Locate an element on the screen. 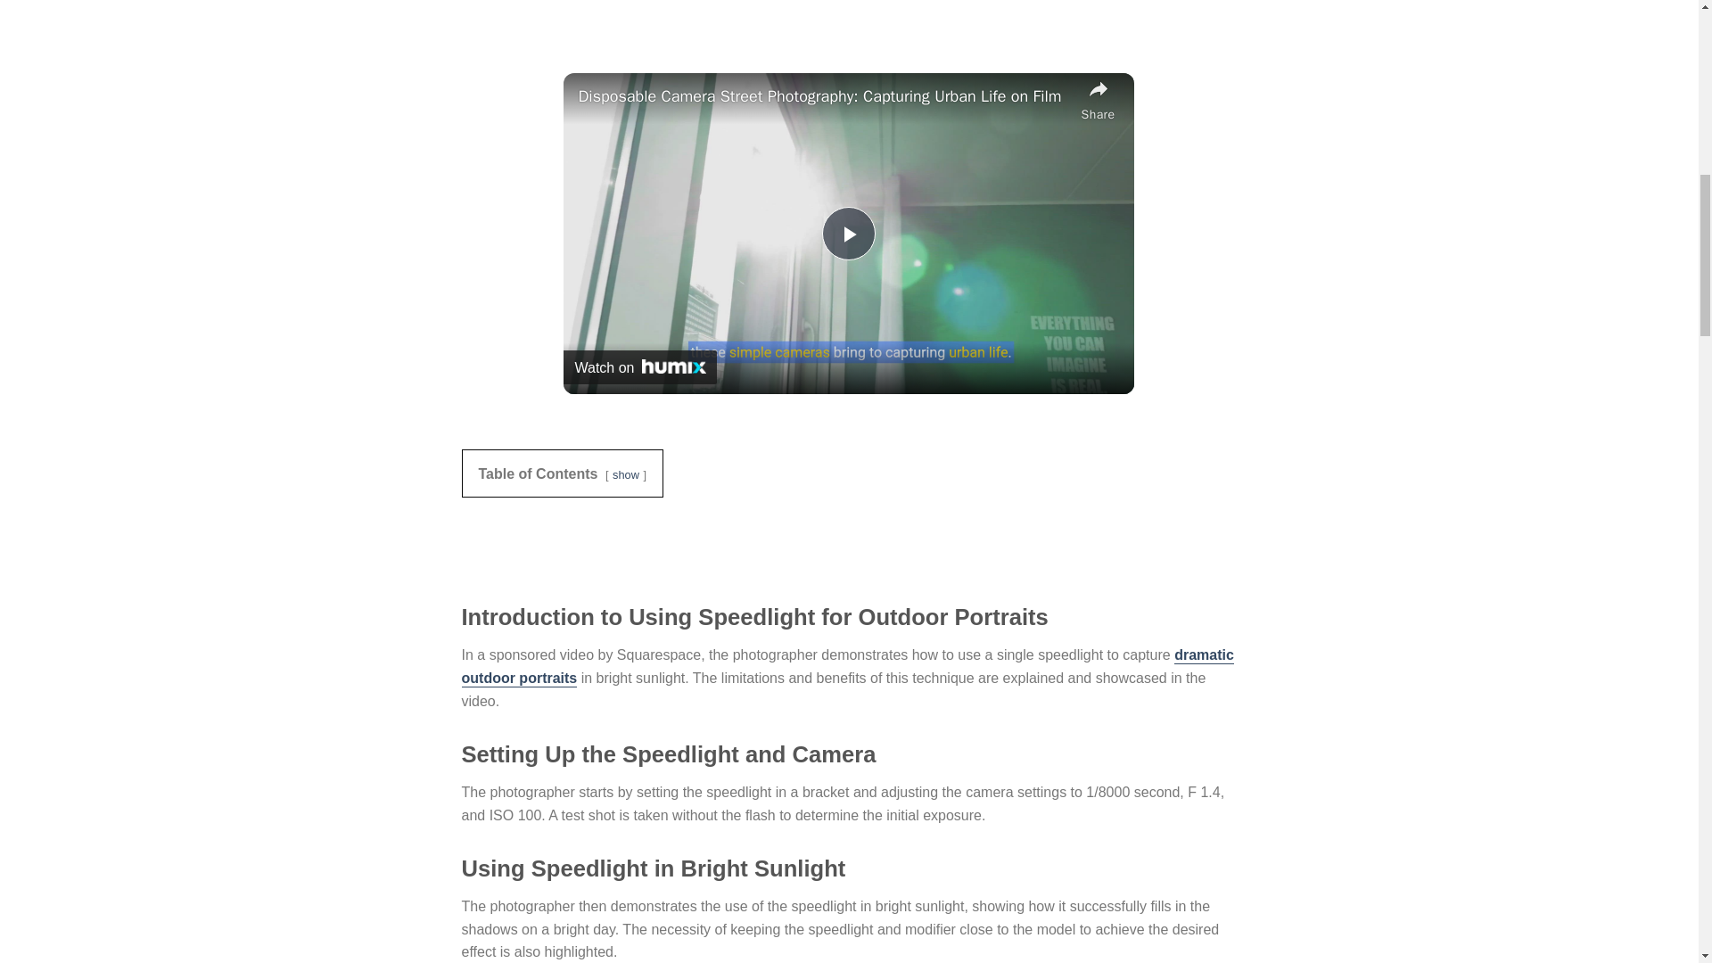 Image resolution: width=1712 pixels, height=963 pixels. Play Video is located at coordinates (848, 234).